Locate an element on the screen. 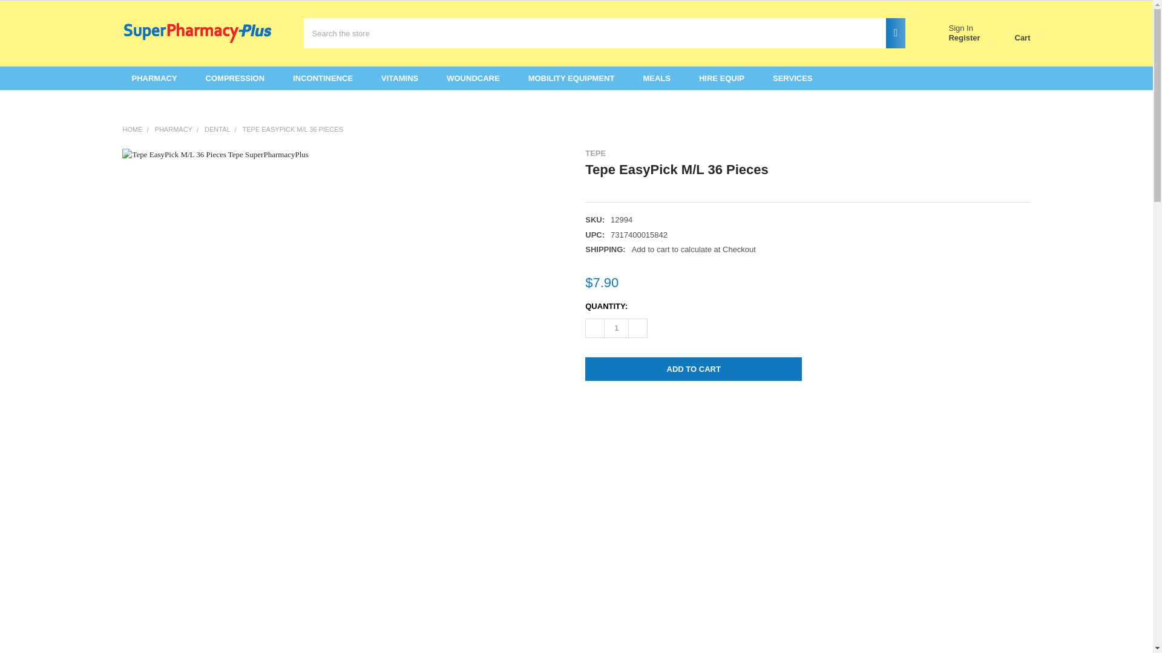 The image size is (1162, 653). Cart is located at coordinates (1009, 34).